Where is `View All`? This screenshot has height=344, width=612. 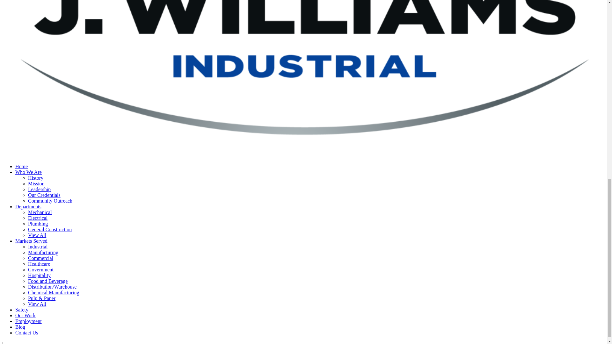
View All is located at coordinates (37, 235).